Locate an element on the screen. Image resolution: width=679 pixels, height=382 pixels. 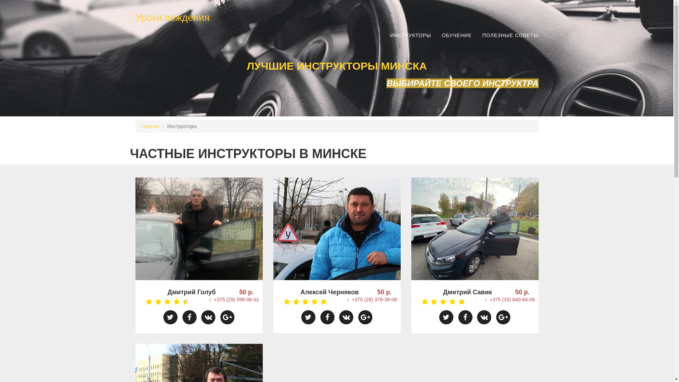
Google+ is located at coordinates (365, 317).